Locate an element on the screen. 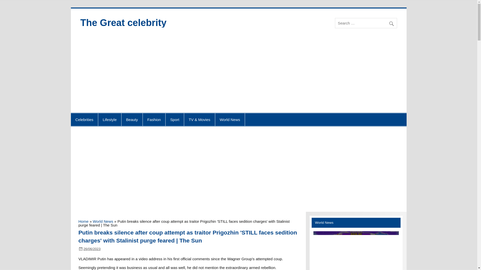 This screenshot has height=270, width=481. World News is located at coordinates (103, 221).